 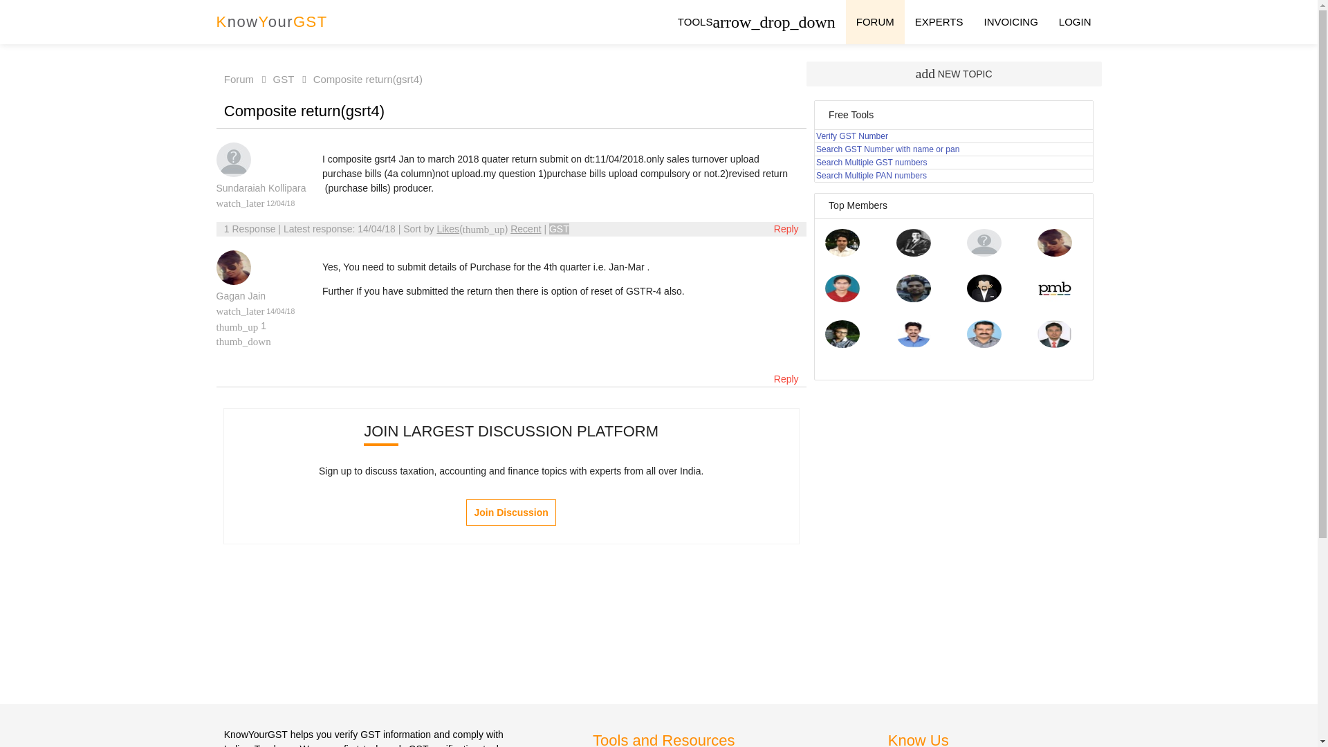 What do you see at coordinates (984, 252) in the screenshot?
I see `Sundaraiah Kollipara Expert Reputation: 1106` at bounding box center [984, 252].